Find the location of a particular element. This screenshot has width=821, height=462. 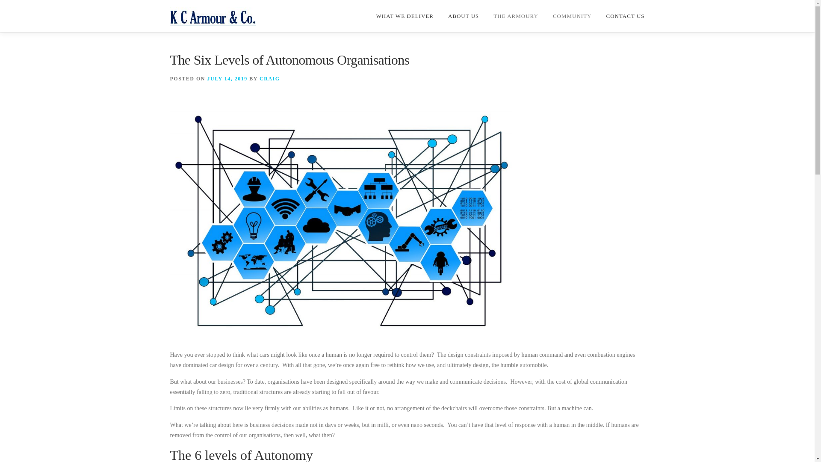

JULY 14, 2019 is located at coordinates (227, 79).